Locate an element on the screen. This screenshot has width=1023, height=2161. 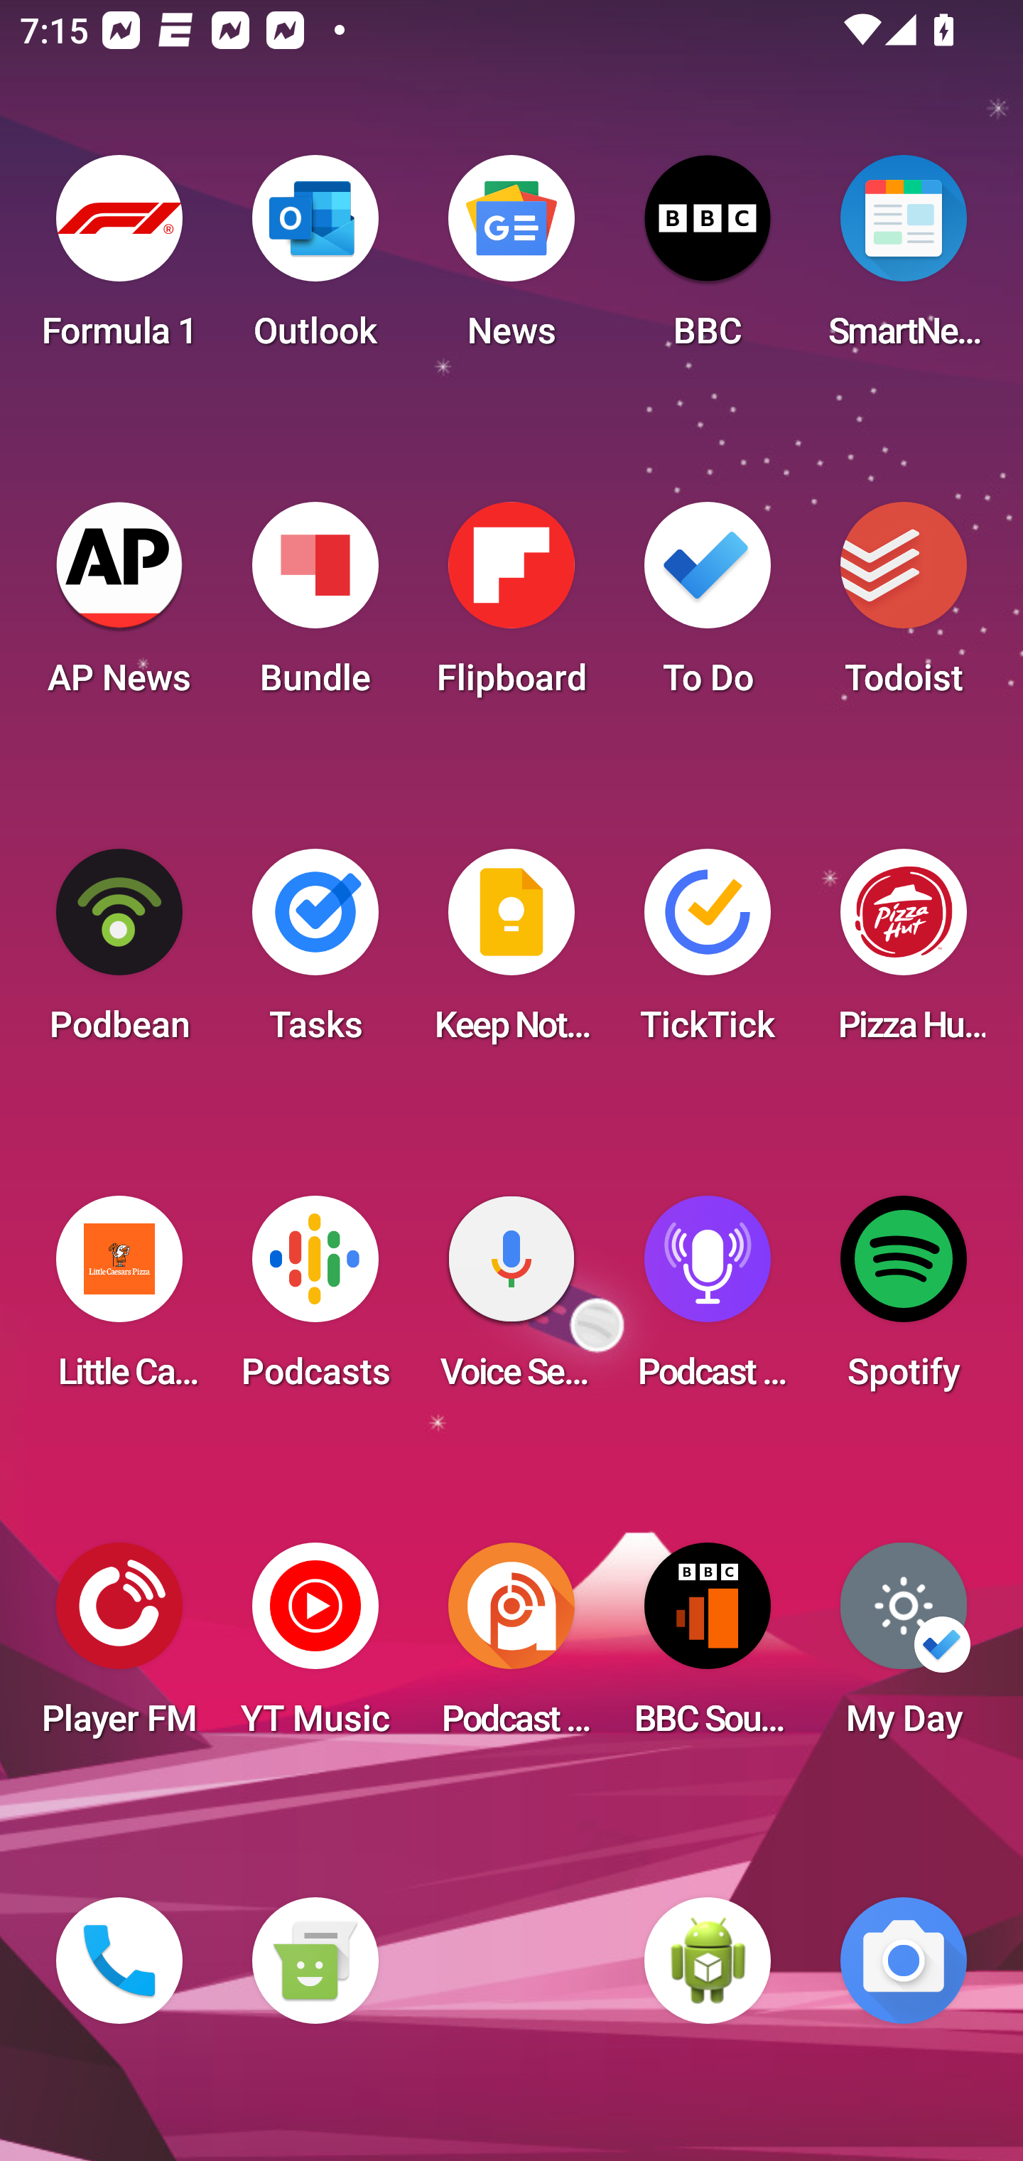
TickTick is located at coordinates (708, 954).